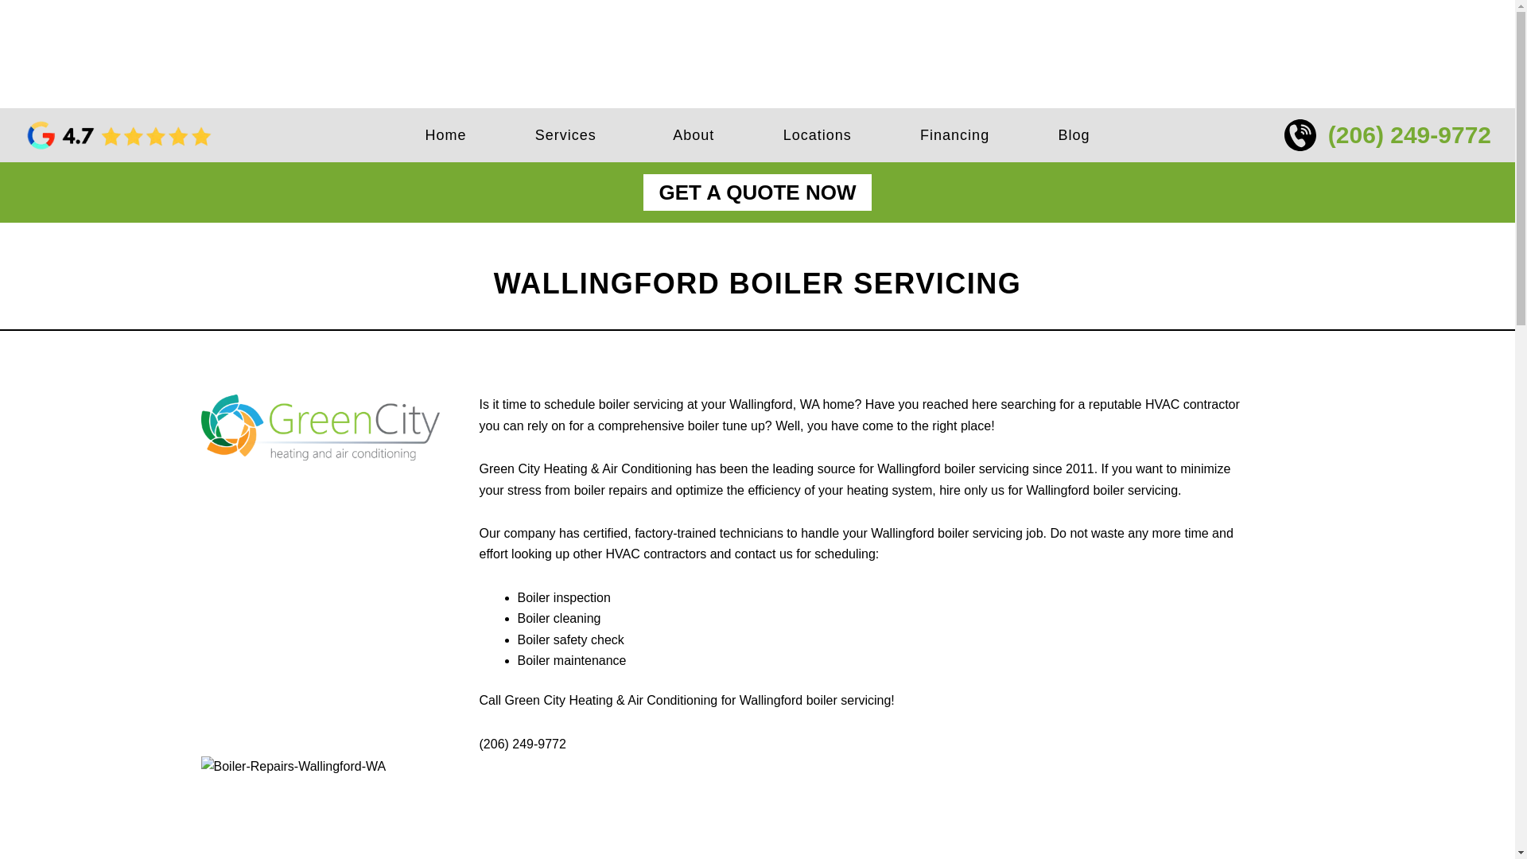 This screenshot has height=859, width=1527. What do you see at coordinates (816, 135) in the screenshot?
I see `Locations` at bounding box center [816, 135].